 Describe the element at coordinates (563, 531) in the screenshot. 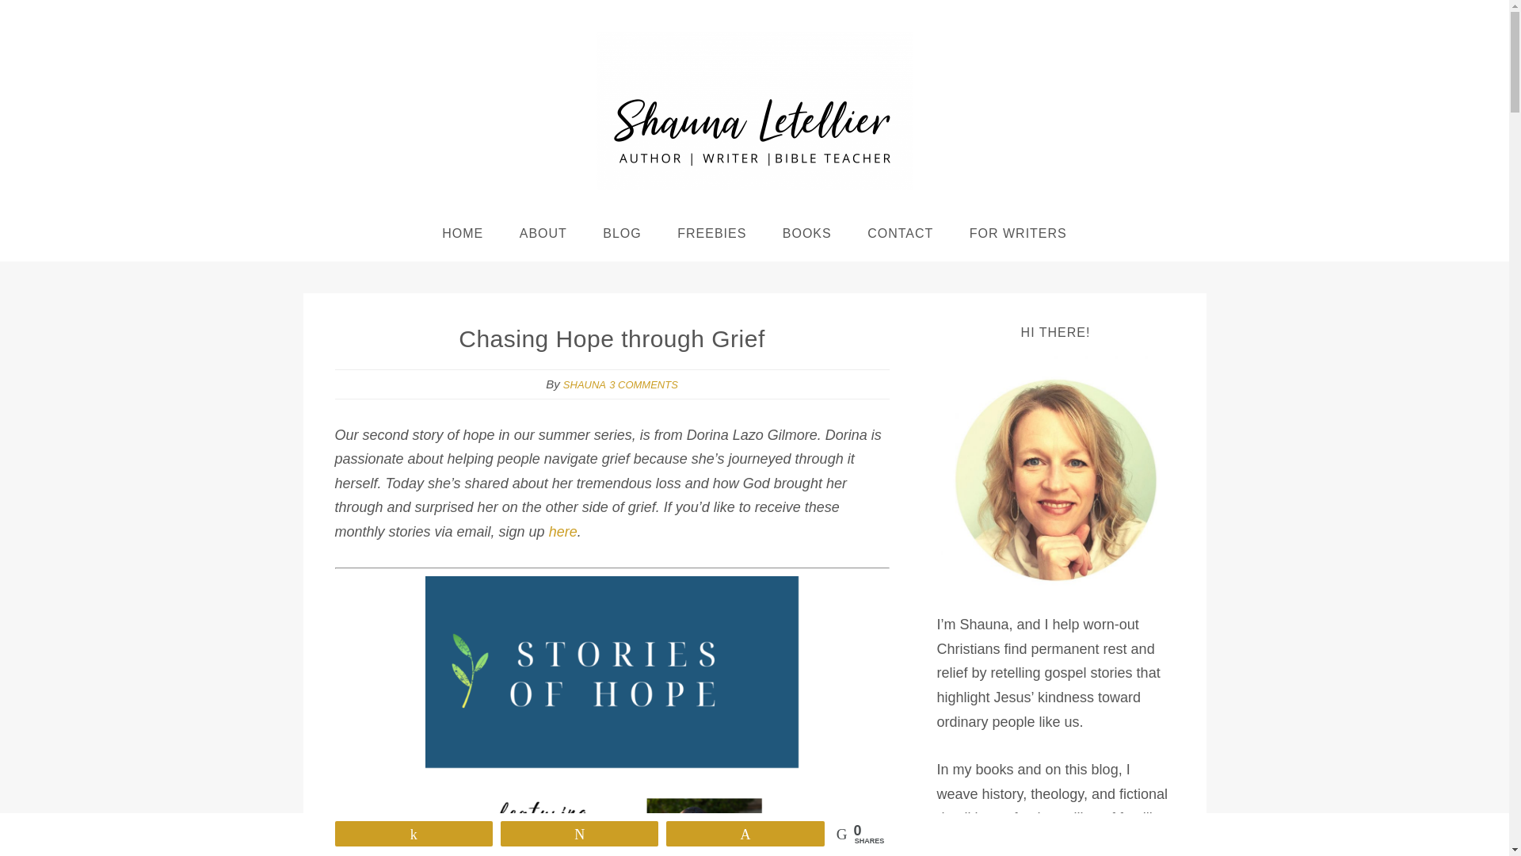

I see `here` at that location.